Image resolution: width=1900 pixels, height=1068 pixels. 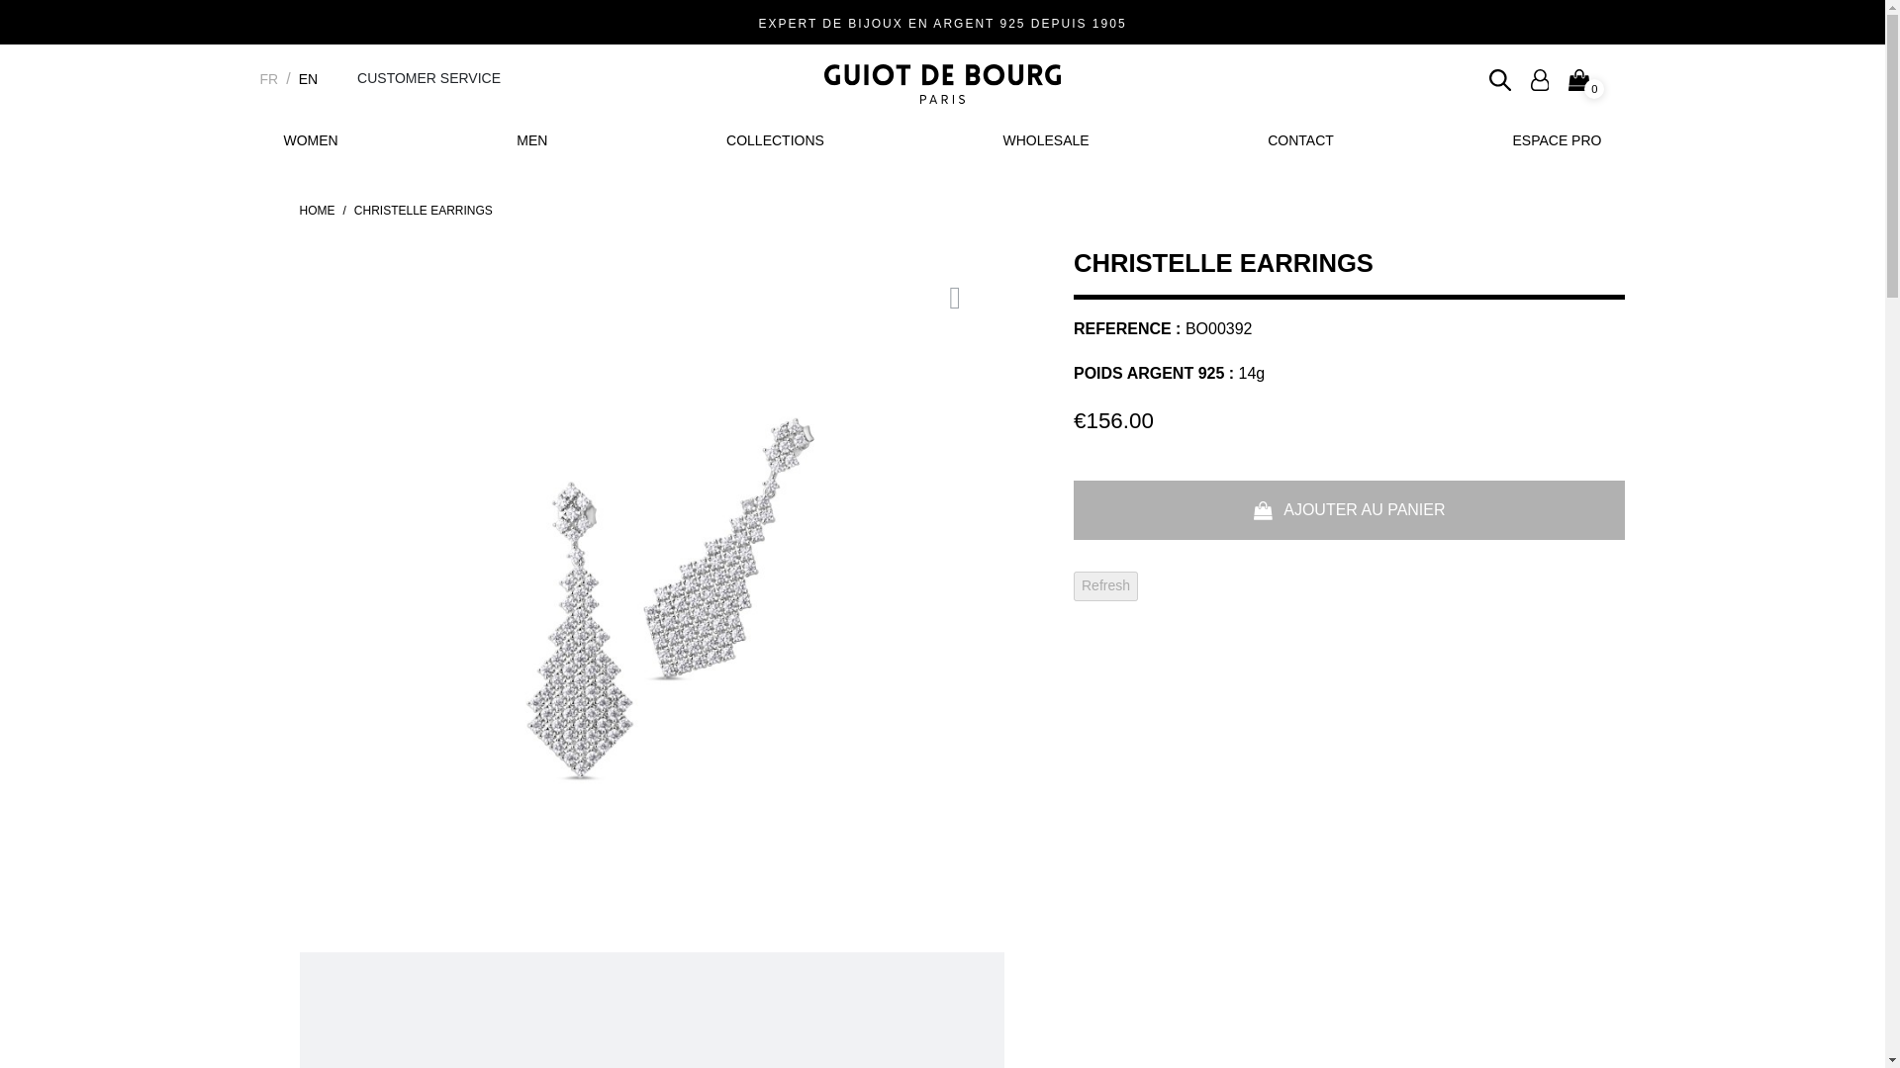 I want to click on EN, so click(x=307, y=79).